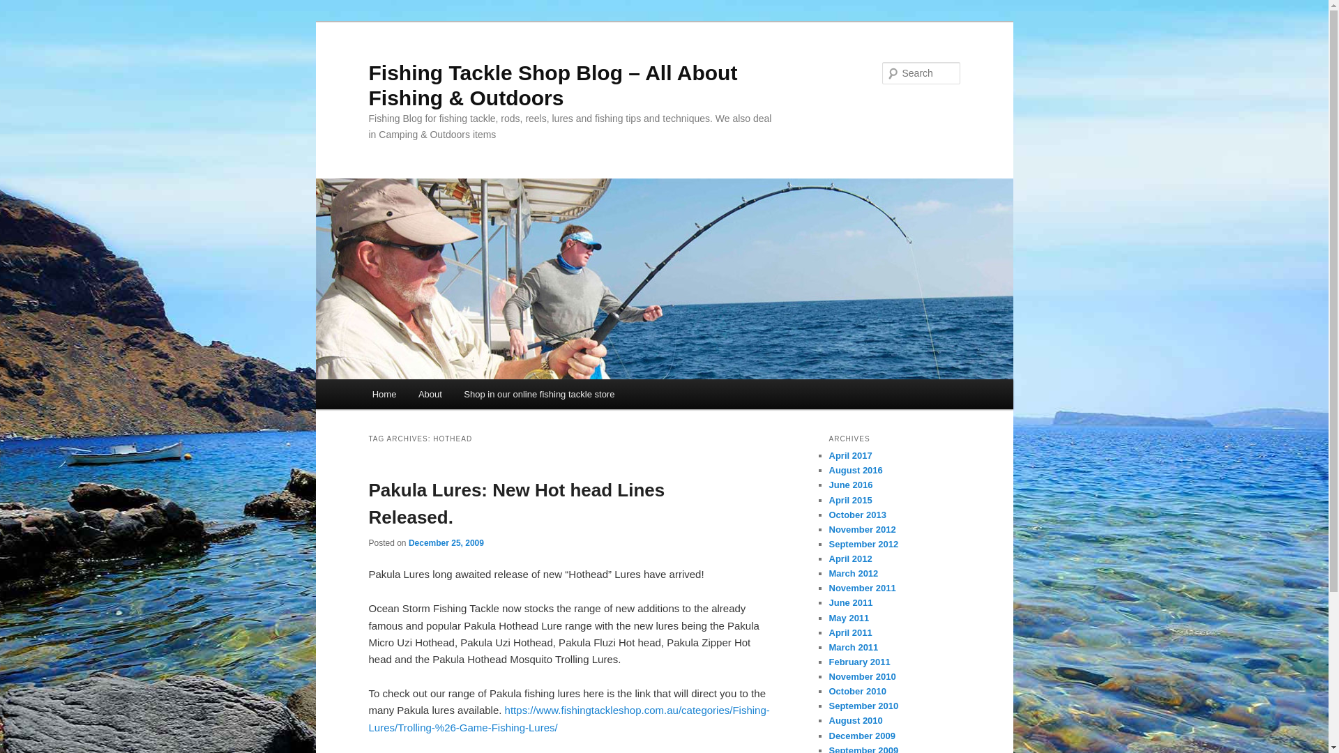 The image size is (1339, 753). Describe the element at coordinates (516, 503) in the screenshot. I see `Pakula Lures: New Hot head Lines Released.` at that location.